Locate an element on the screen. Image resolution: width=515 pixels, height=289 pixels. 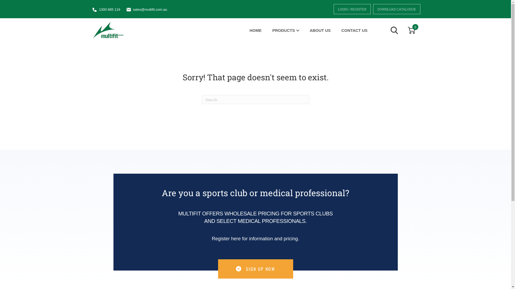
1300 885 116 is located at coordinates (110, 10).